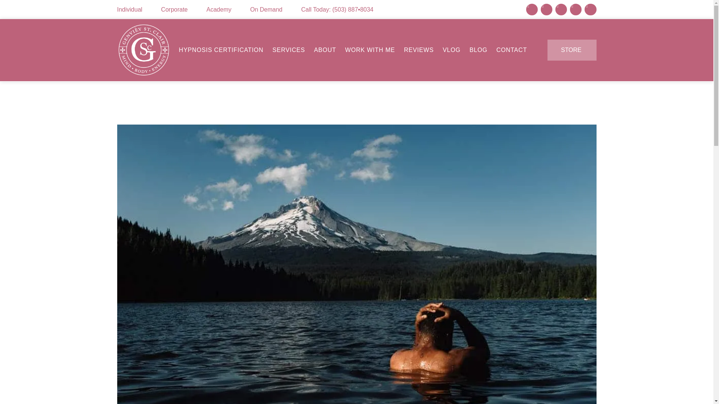  Describe the element at coordinates (479, 50) in the screenshot. I see `BLOG` at that location.